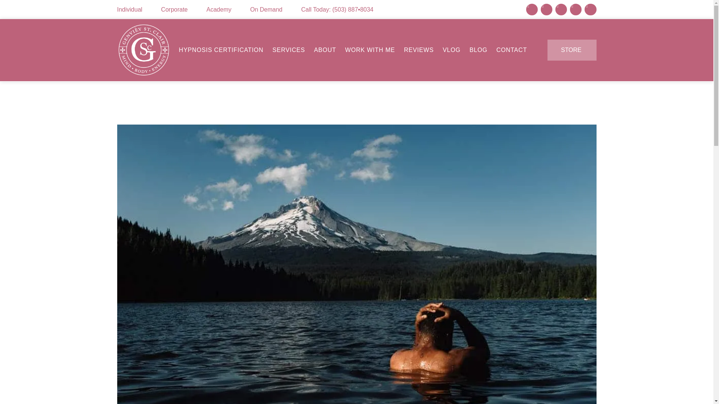  Describe the element at coordinates (479, 50) in the screenshot. I see `BLOG` at that location.